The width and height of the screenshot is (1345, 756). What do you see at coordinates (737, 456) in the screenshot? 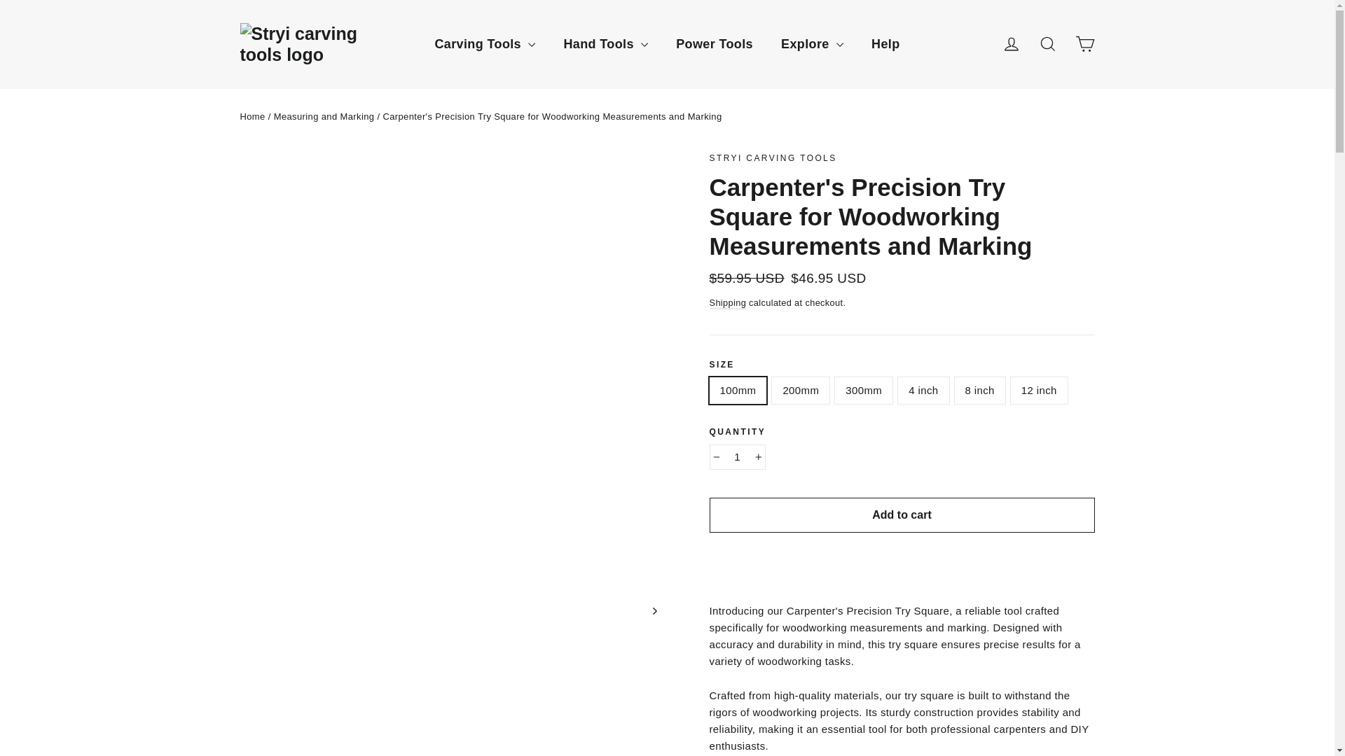
I see `1` at bounding box center [737, 456].